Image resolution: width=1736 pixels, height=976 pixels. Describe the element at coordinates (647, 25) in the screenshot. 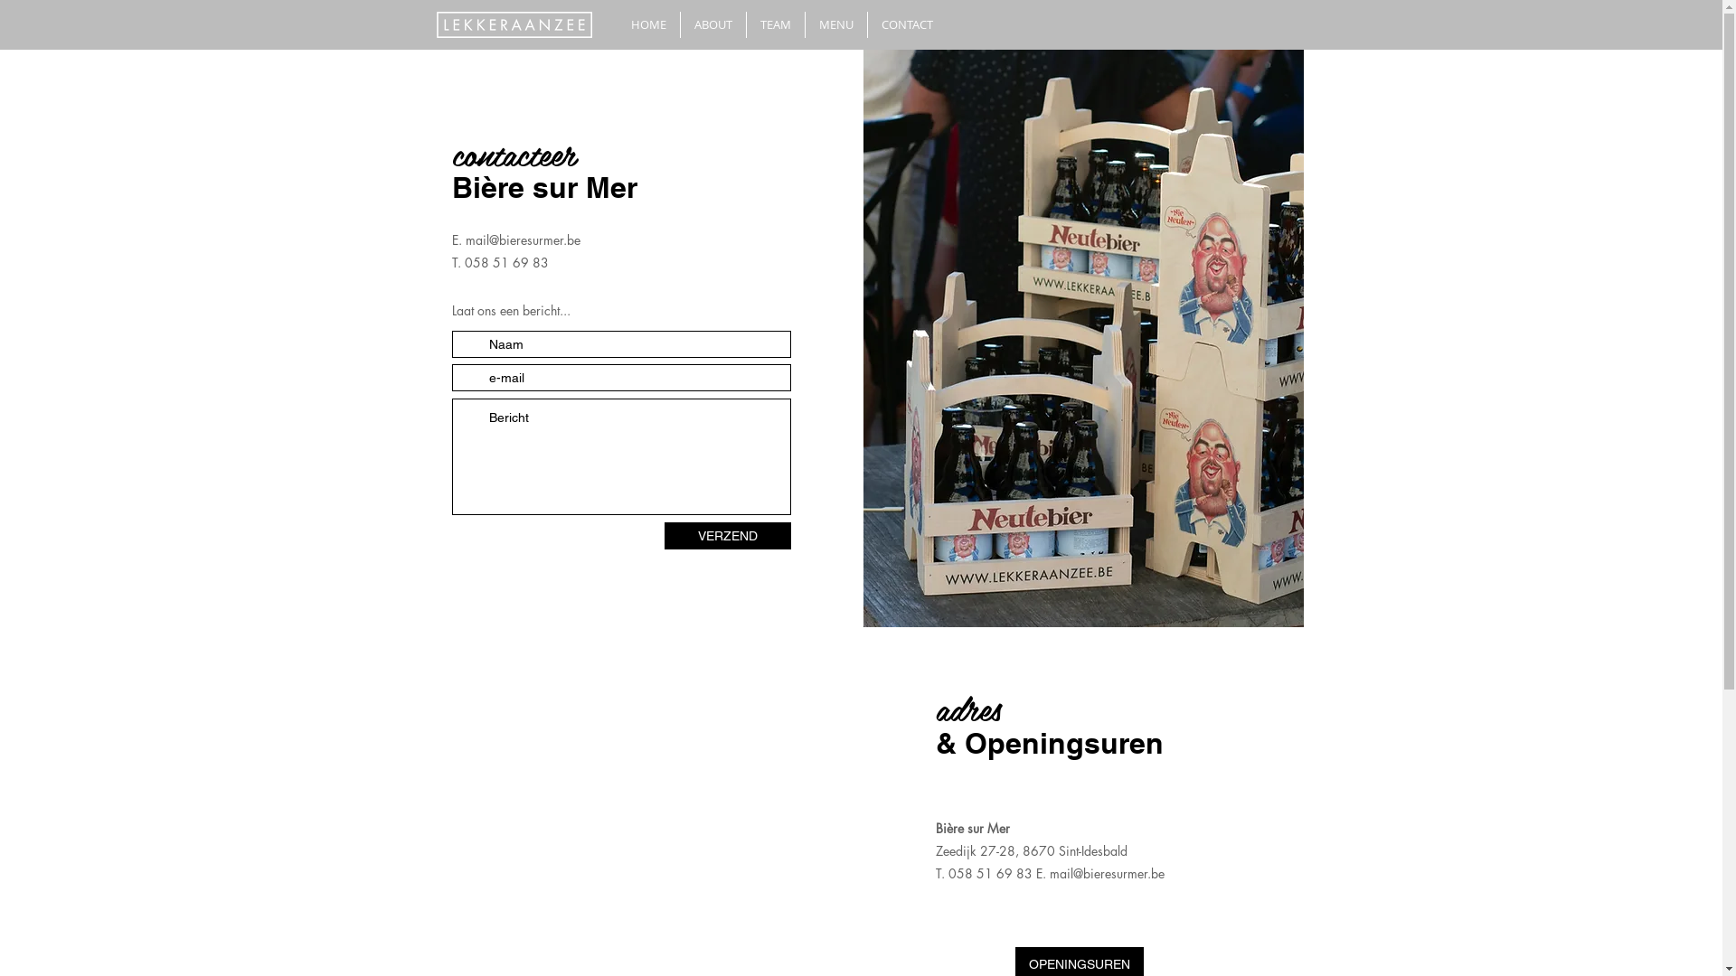

I see `HOME` at that location.